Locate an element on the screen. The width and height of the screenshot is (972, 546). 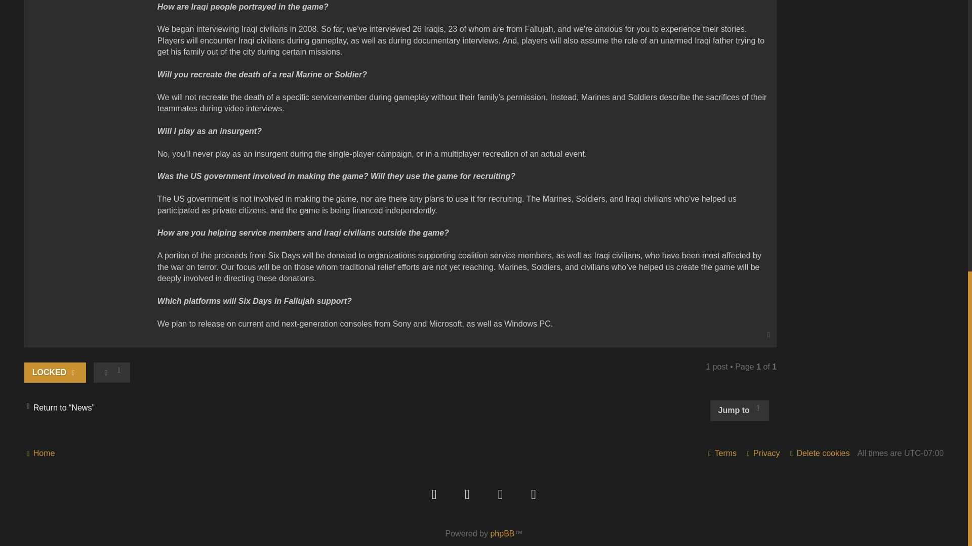
Top is located at coordinates (768, 335).